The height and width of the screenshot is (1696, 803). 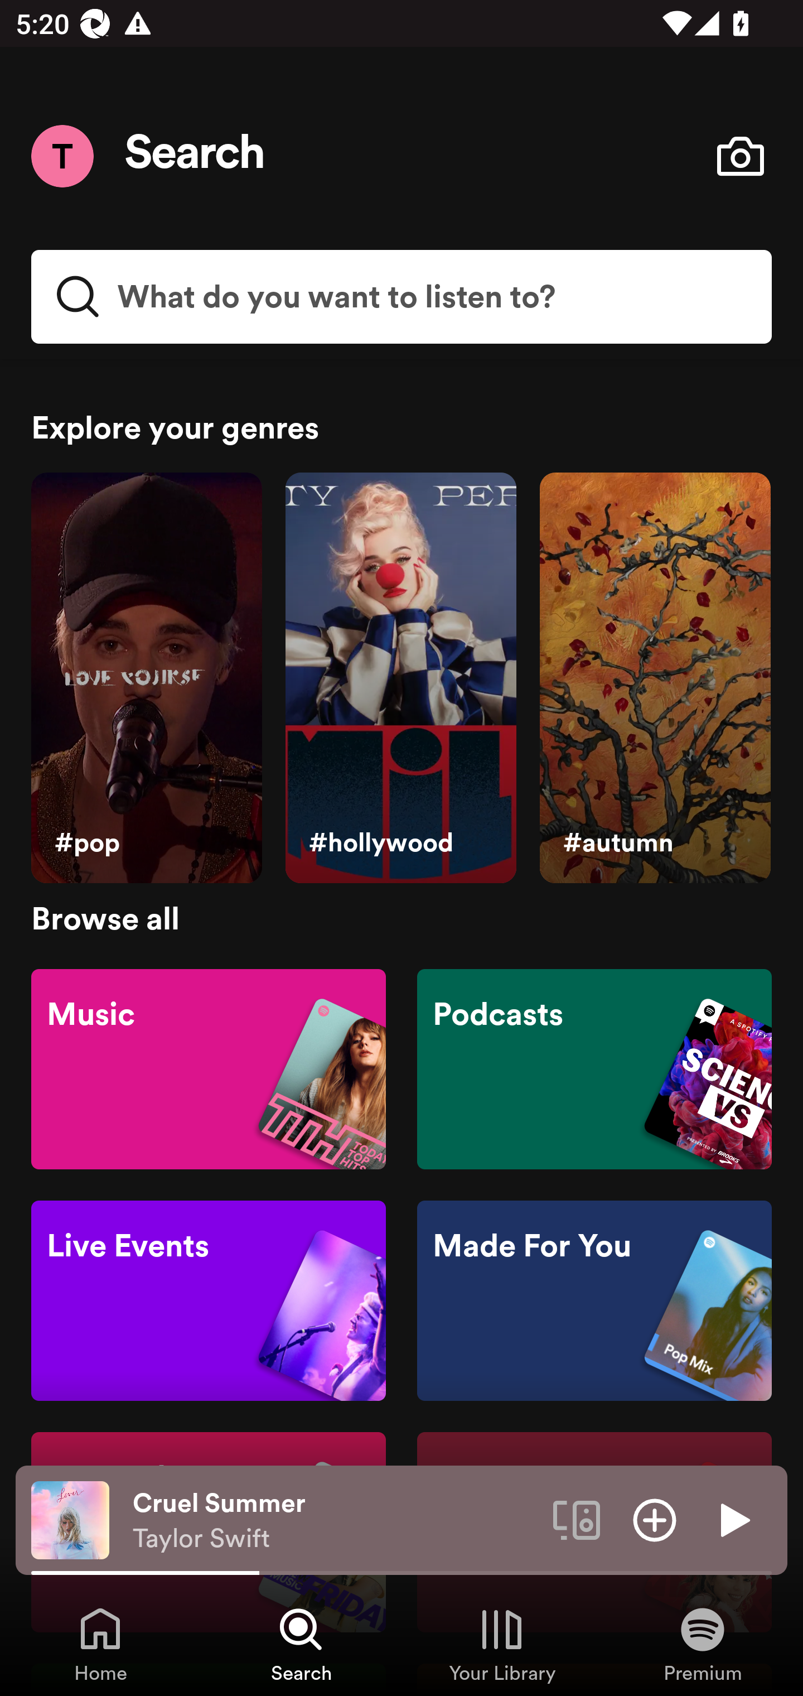 I want to click on Made For You, so click(x=594, y=1301).